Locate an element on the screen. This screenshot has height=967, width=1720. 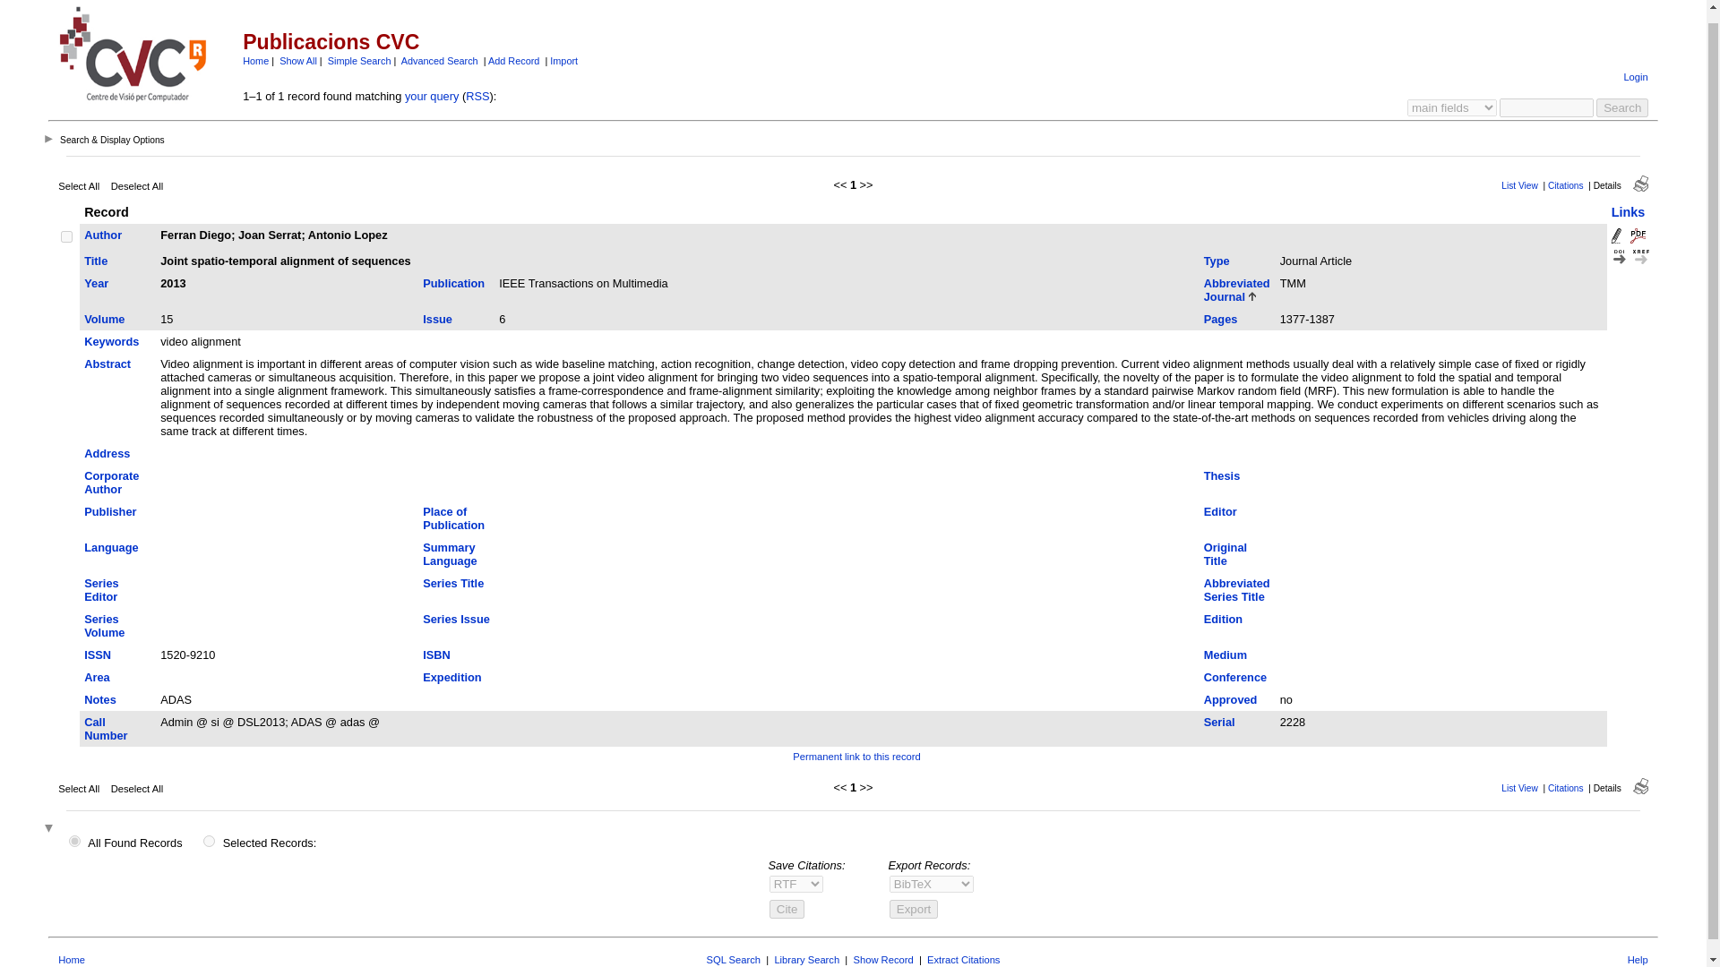
RSS is located at coordinates (477, 96).